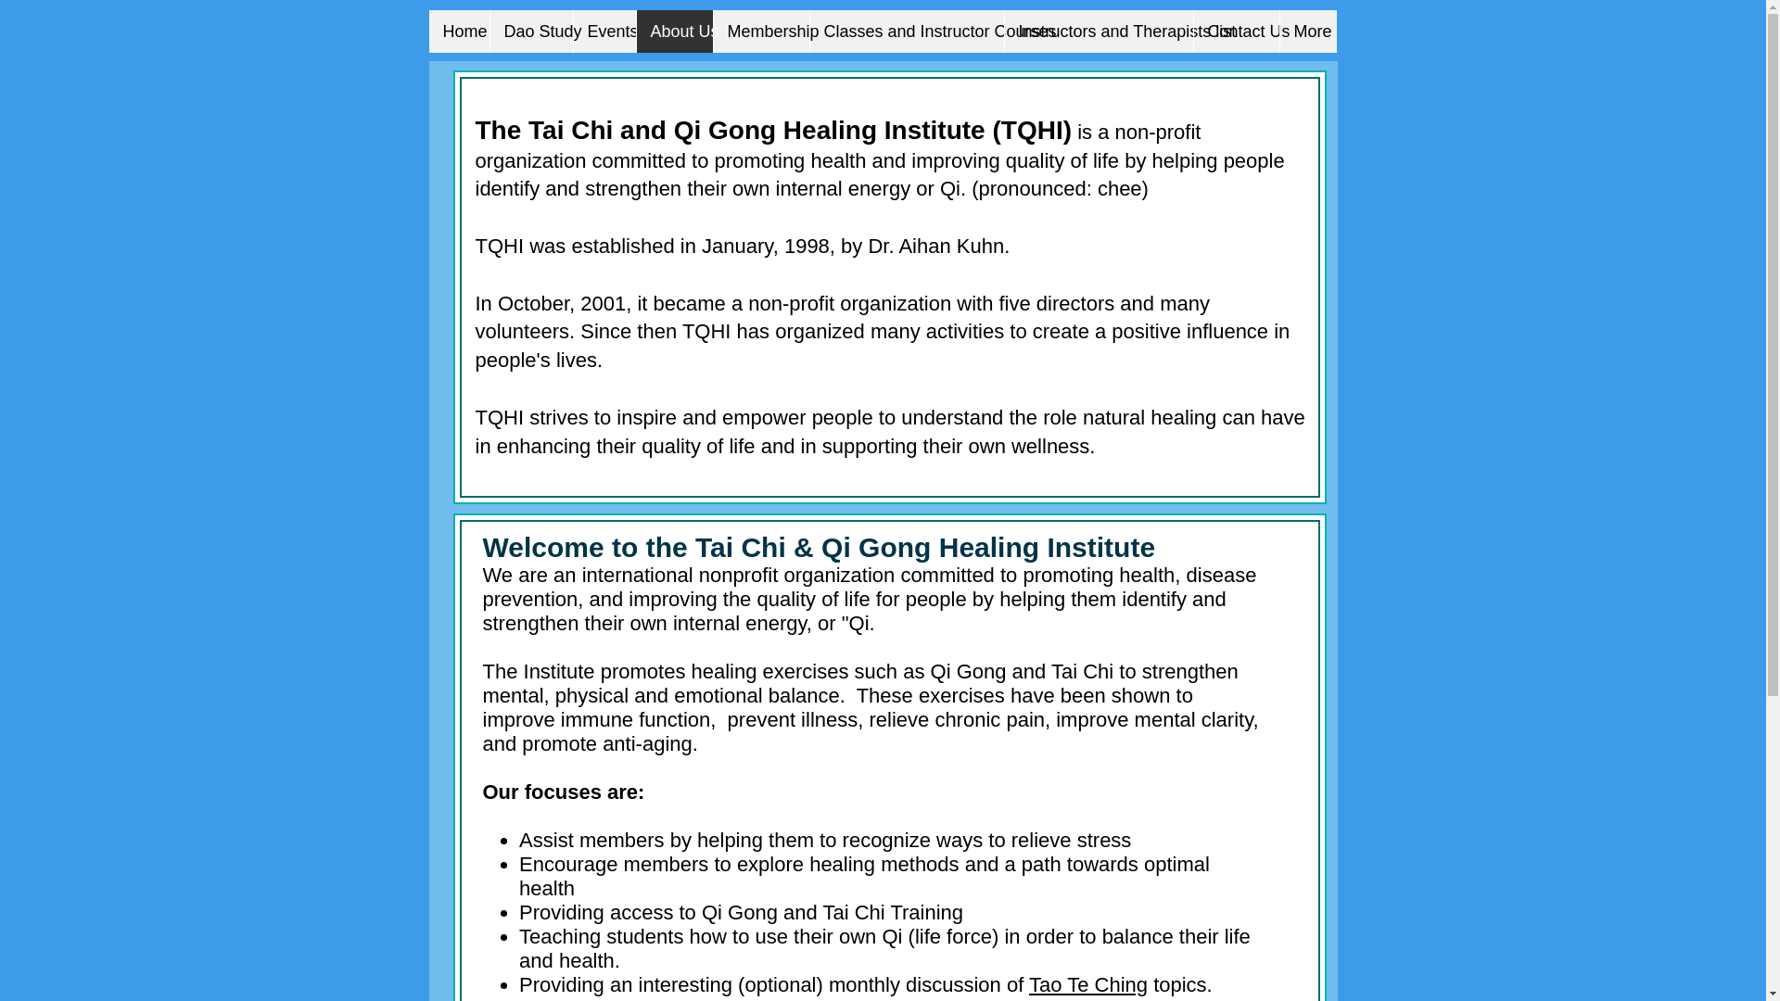 The height and width of the screenshot is (1001, 1780). I want to click on Dao Study, so click(531, 32).